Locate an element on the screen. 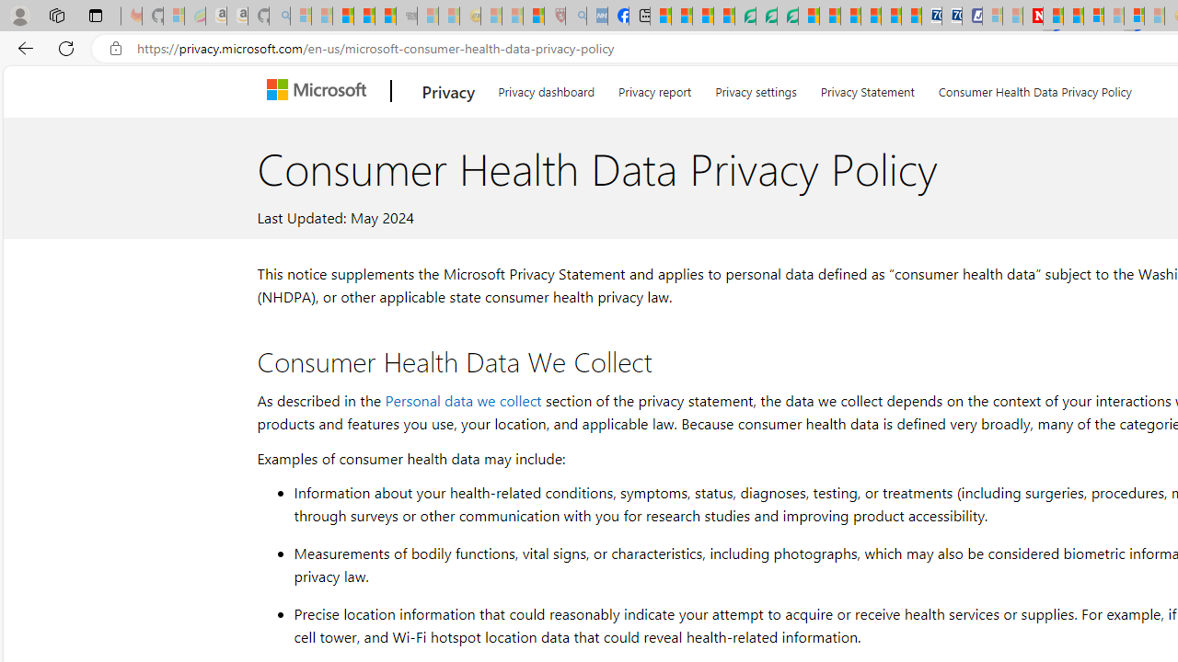 This screenshot has height=662, width=1178. Microsoft Word - consumer-privacy address update 2.2021 is located at coordinates (787, 17).